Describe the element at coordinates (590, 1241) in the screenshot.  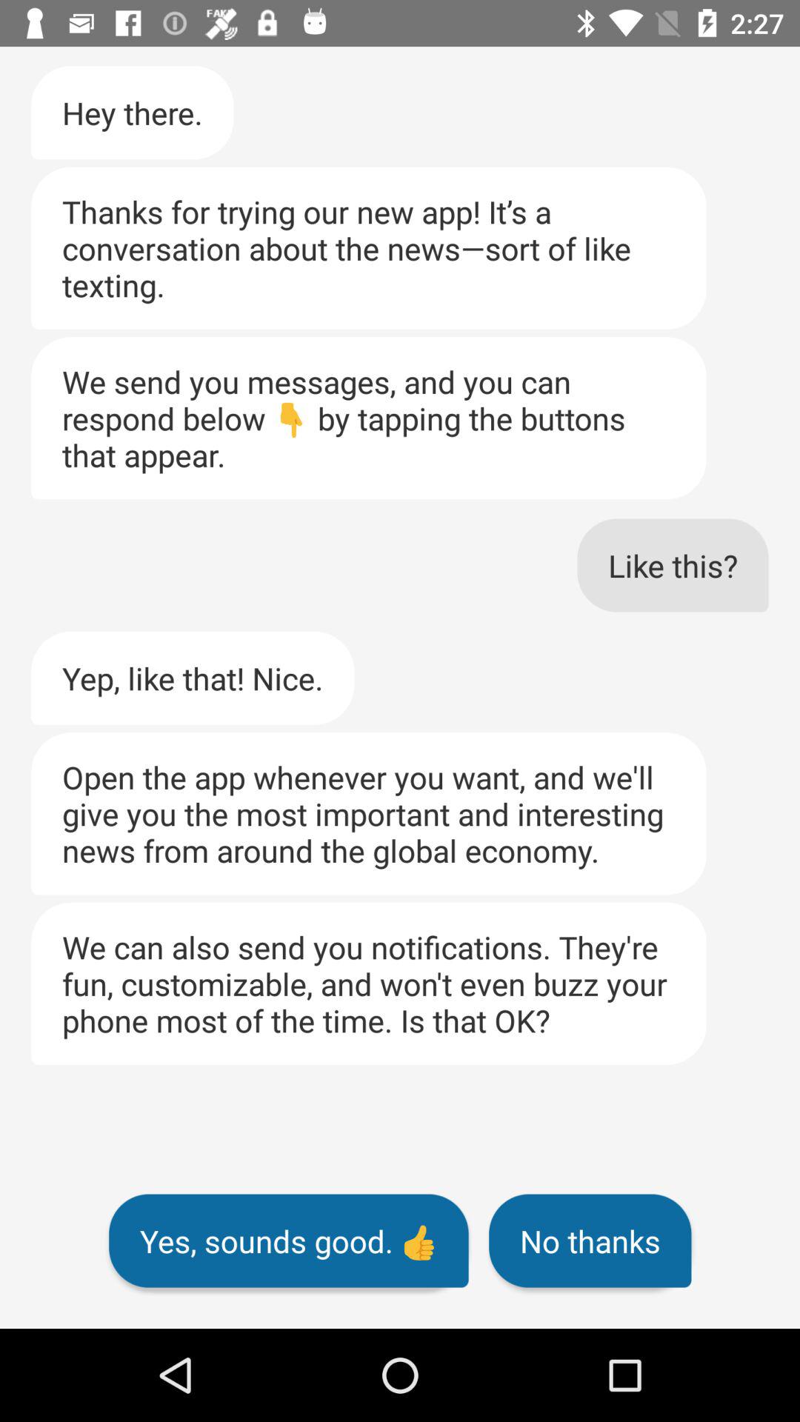
I see `click the no thanks at the bottom right corner` at that location.